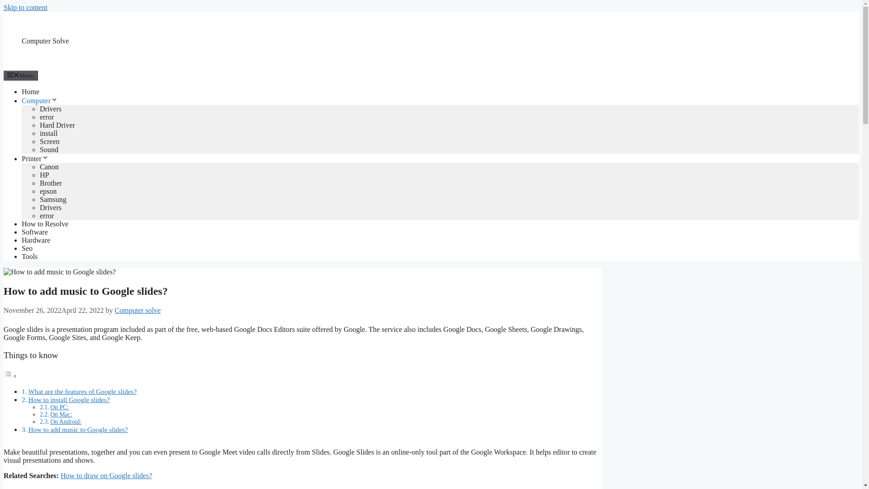 The image size is (869, 489). What do you see at coordinates (59, 407) in the screenshot?
I see `On PC:` at bounding box center [59, 407].